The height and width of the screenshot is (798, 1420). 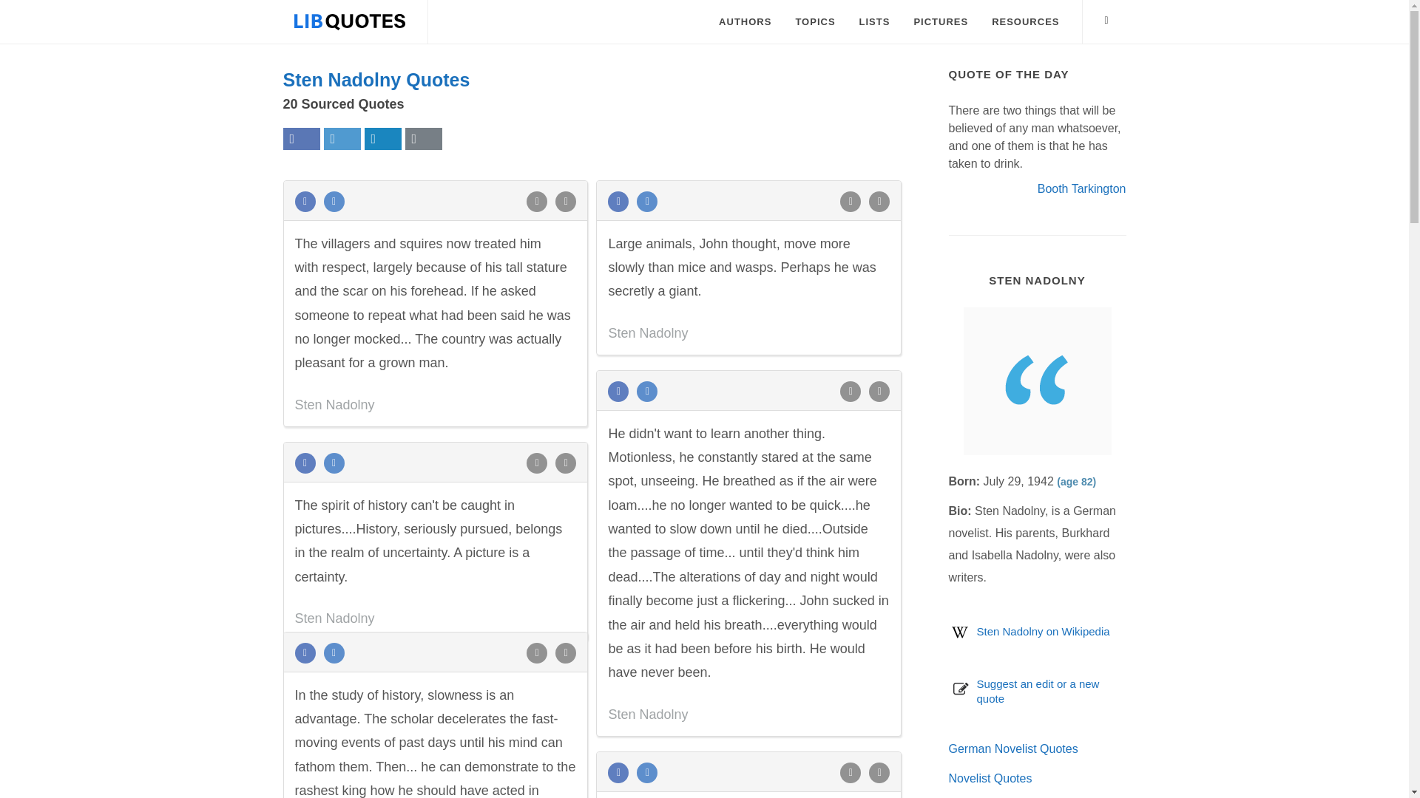 What do you see at coordinates (744, 22) in the screenshot?
I see `AUTHORS` at bounding box center [744, 22].